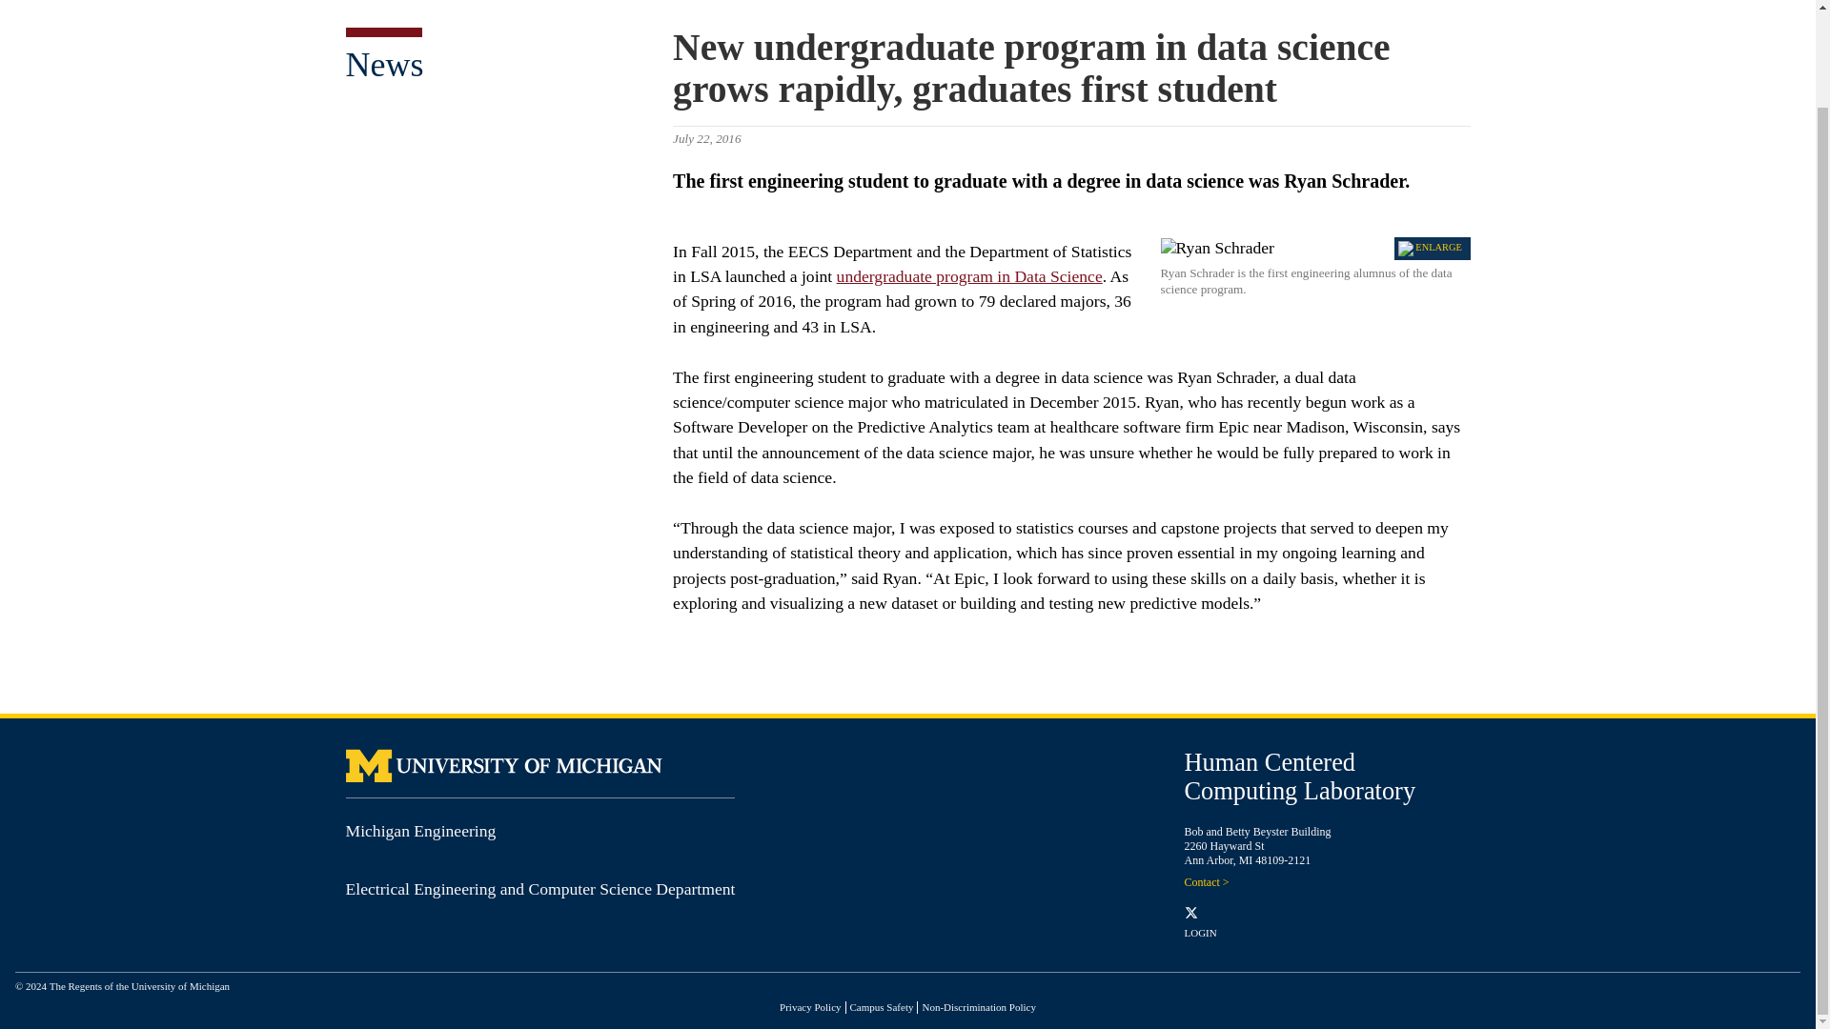  Describe the element at coordinates (1299, 776) in the screenshot. I see `Human Centered Computing Laboratory` at that location.